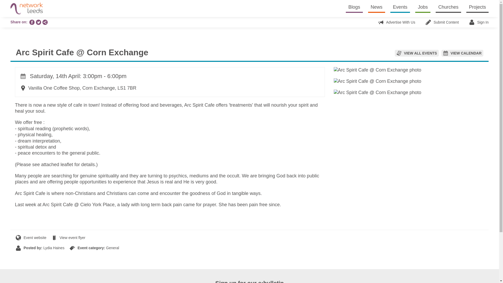 This screenshot has height=283, width=503. I want to click on News, so click(377, 7).